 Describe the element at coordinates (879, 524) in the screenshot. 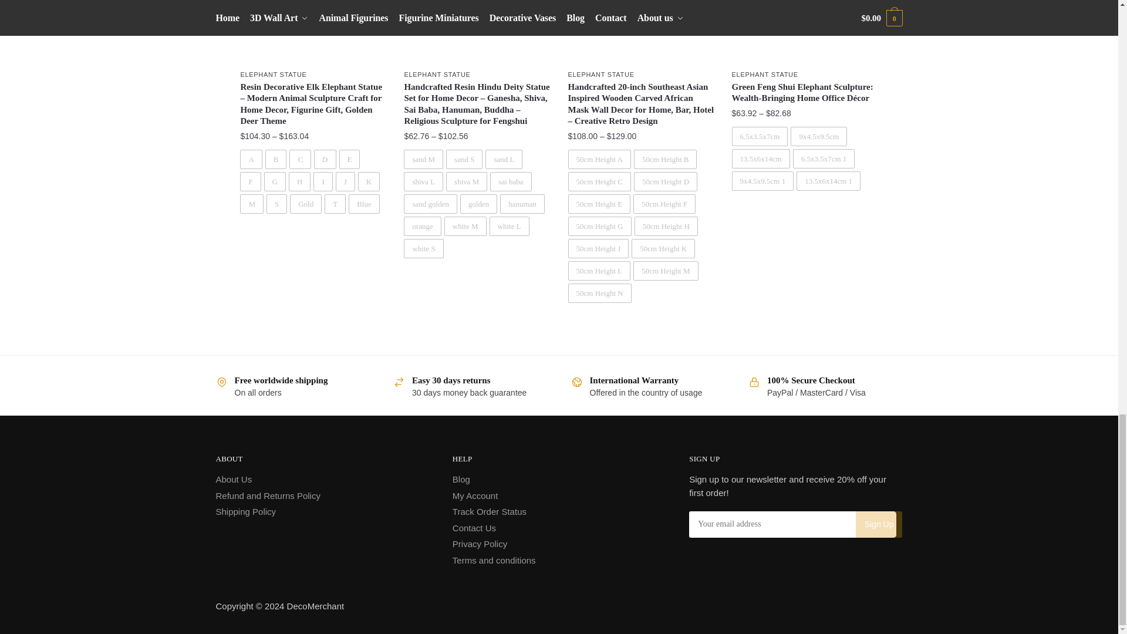

I see `Sign up` at that location.